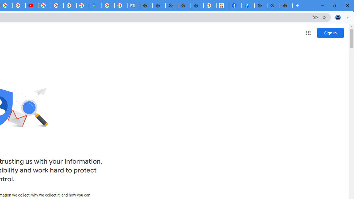  I want to click on MILEY CYRUS., so click(223, 6).